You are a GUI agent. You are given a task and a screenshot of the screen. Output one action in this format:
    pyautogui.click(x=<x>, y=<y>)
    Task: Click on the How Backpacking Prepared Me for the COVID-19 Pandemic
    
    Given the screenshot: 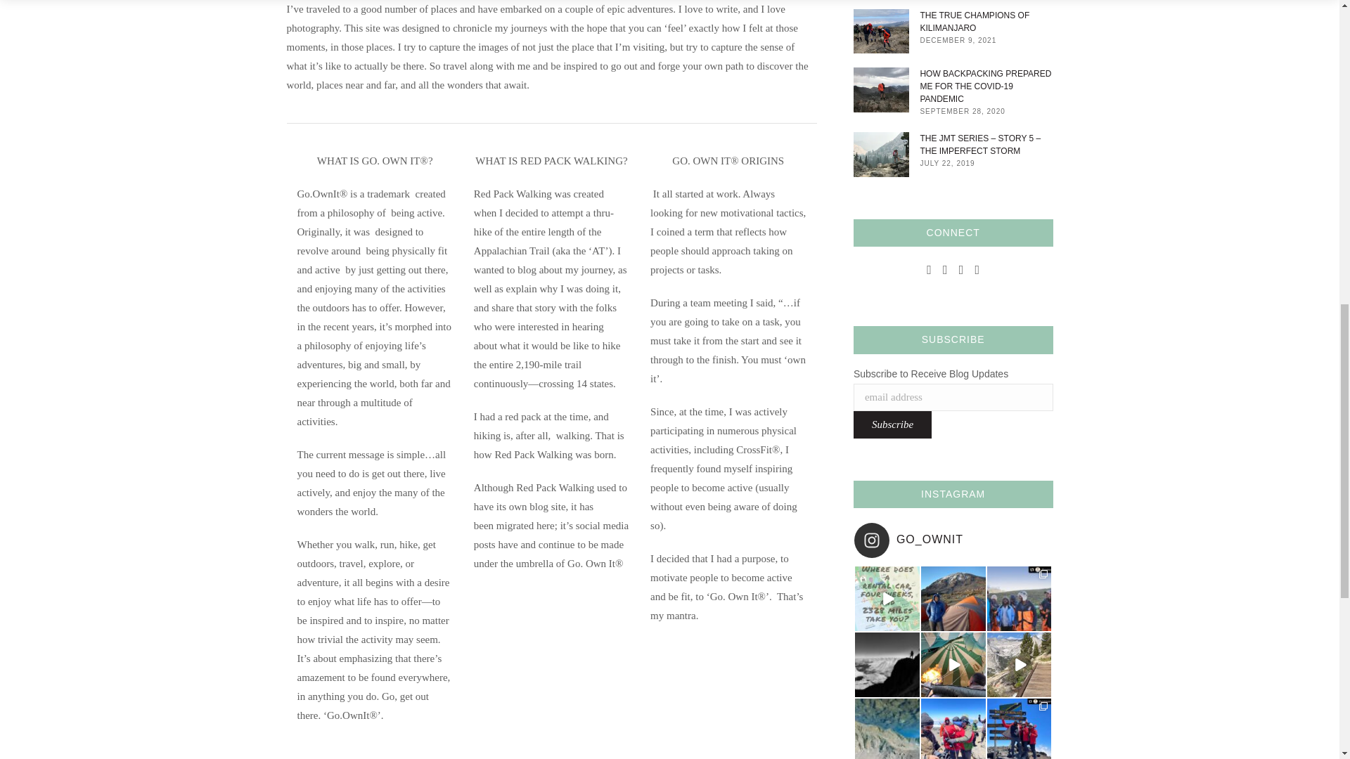 What is the action you would take?
    pyautogui.click(x=986, y=86)
    